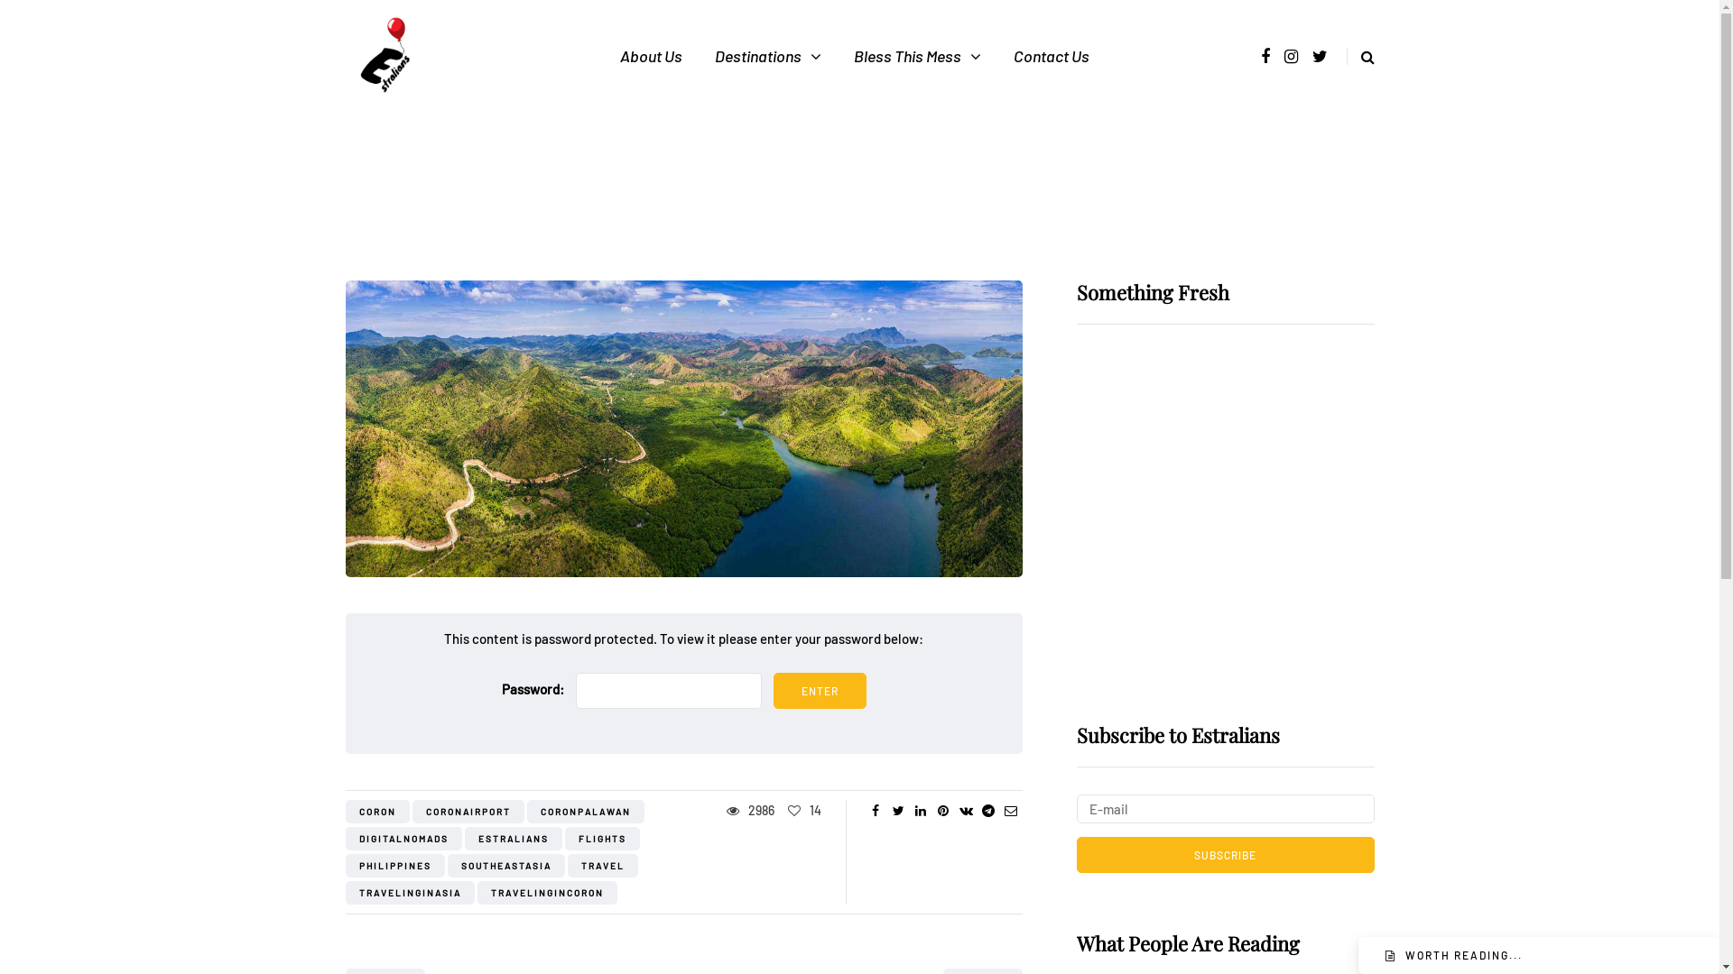 The height and width of the screenshot is (974, 1733). I want to click on CORONPALAWAN, so click(586, 812).